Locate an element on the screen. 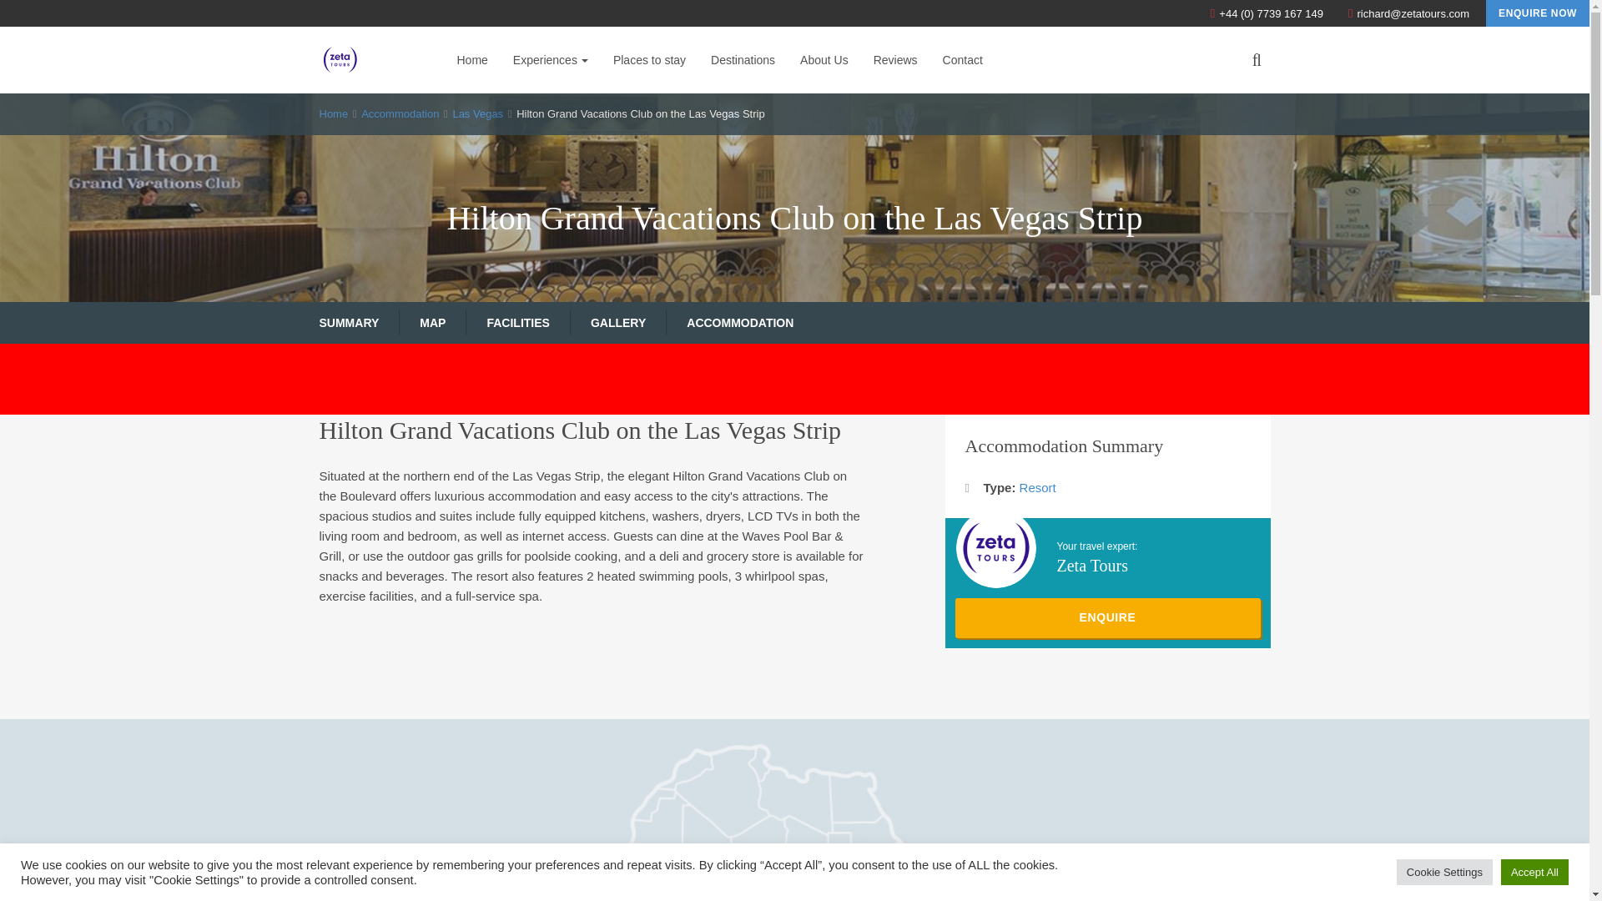 This screenshot has height=901, width=1602. Beach is located at coordinates (362, 100).